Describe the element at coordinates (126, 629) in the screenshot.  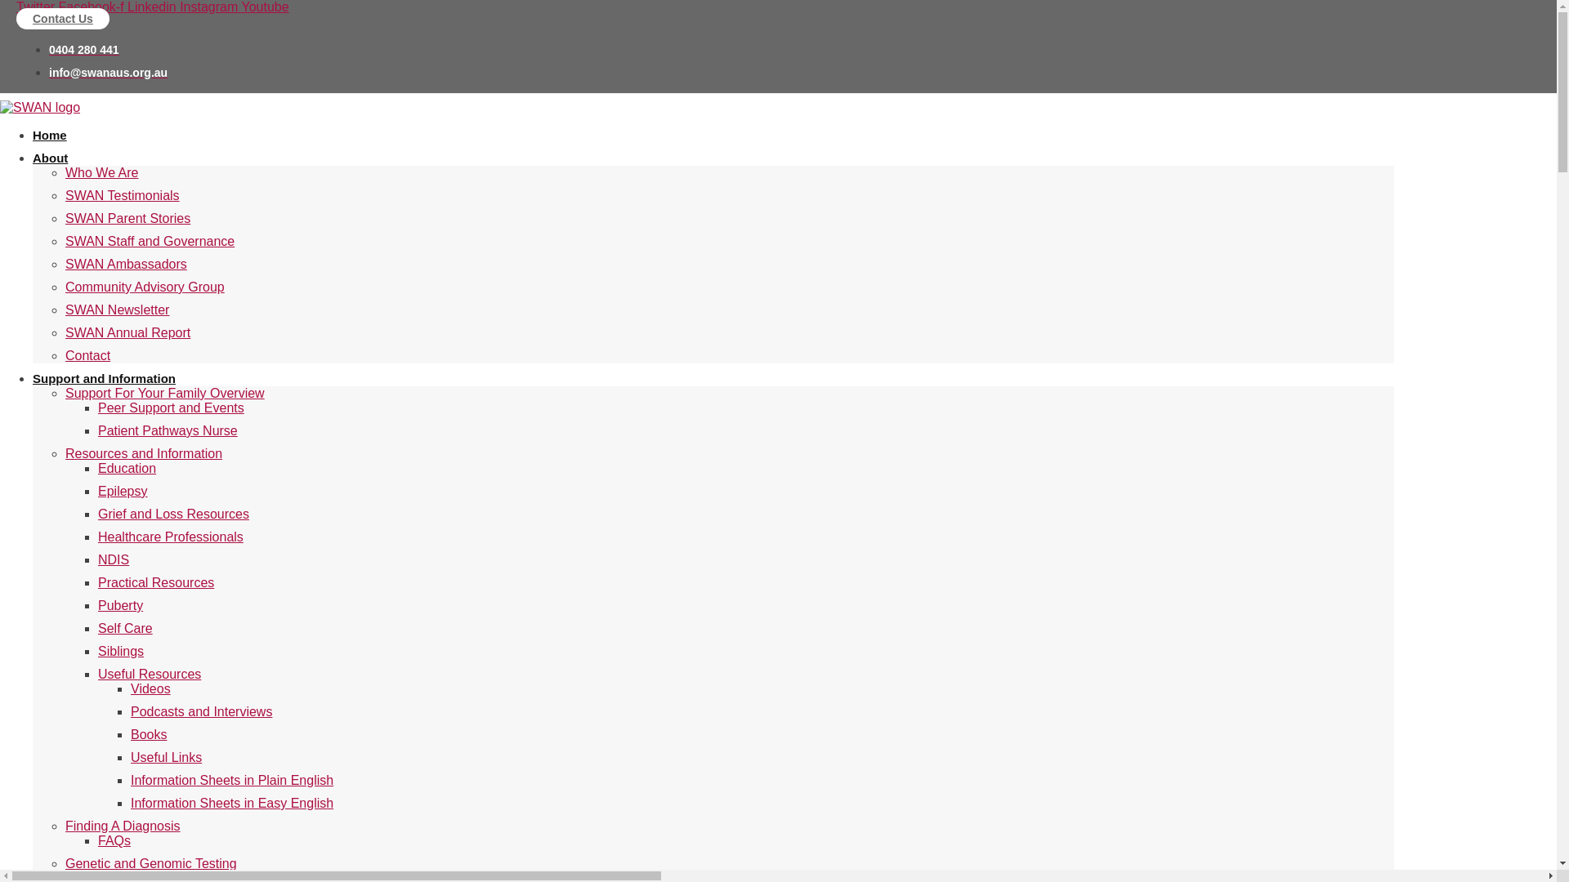
I see `Self Care` at that location.